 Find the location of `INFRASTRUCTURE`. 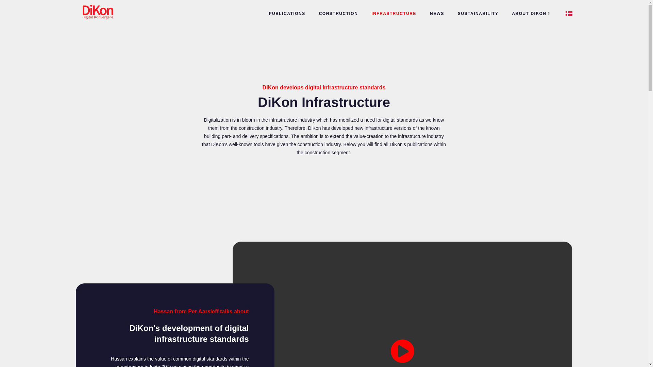

INFRASTRUCTURE is located at coordinates (394, 14).